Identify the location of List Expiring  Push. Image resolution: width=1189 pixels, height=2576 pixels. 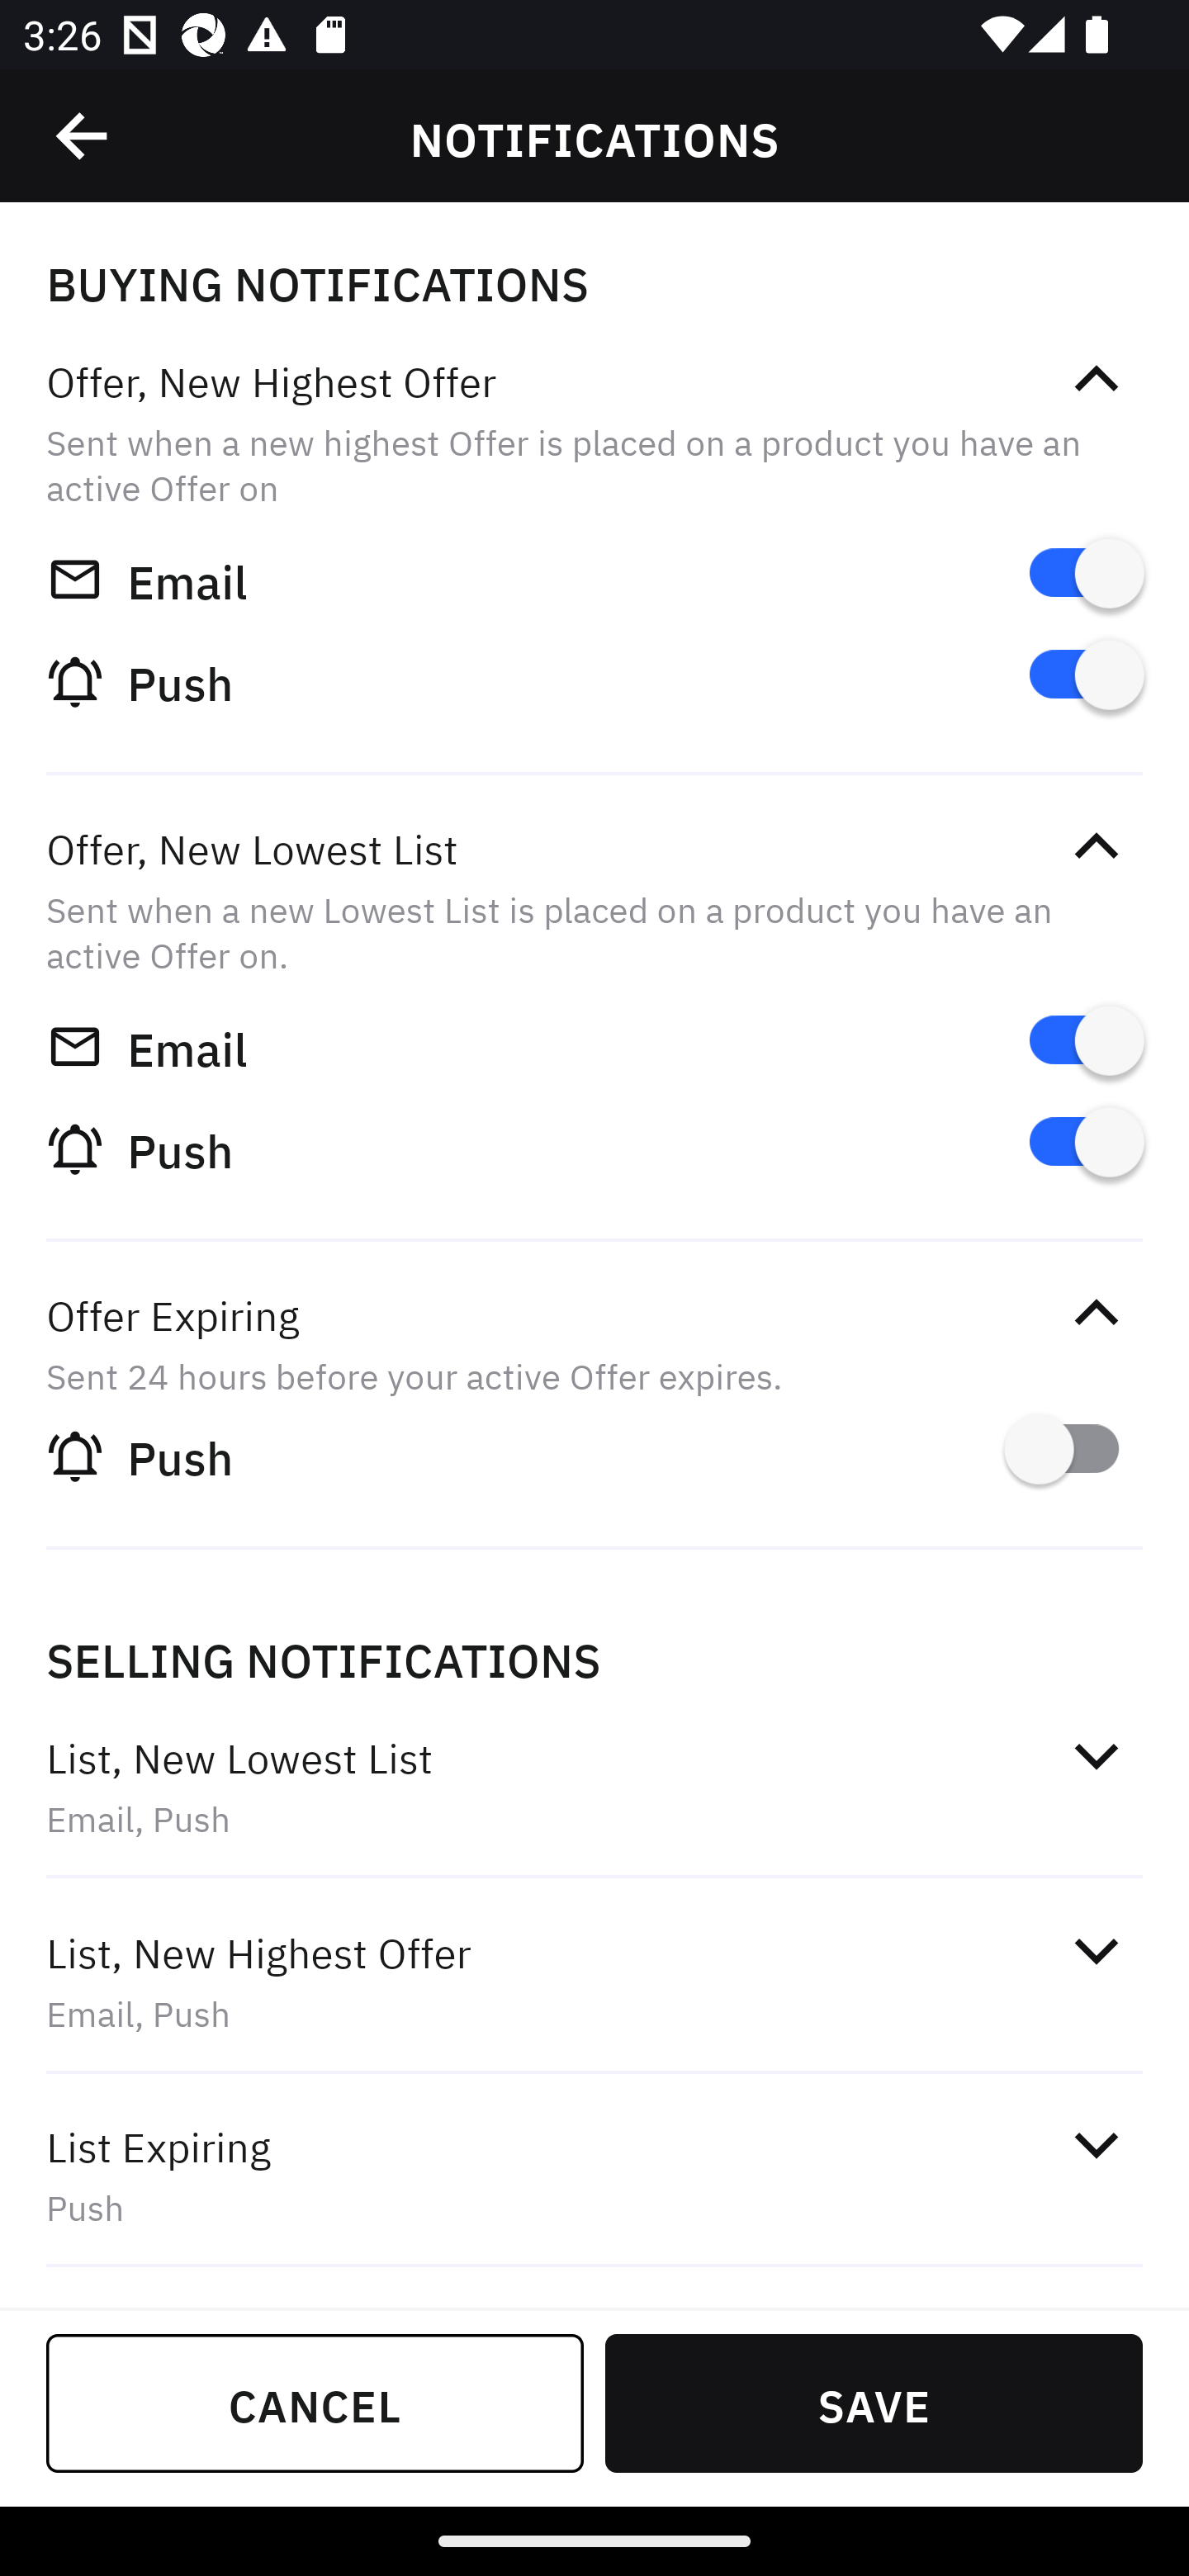
(594, 2175).